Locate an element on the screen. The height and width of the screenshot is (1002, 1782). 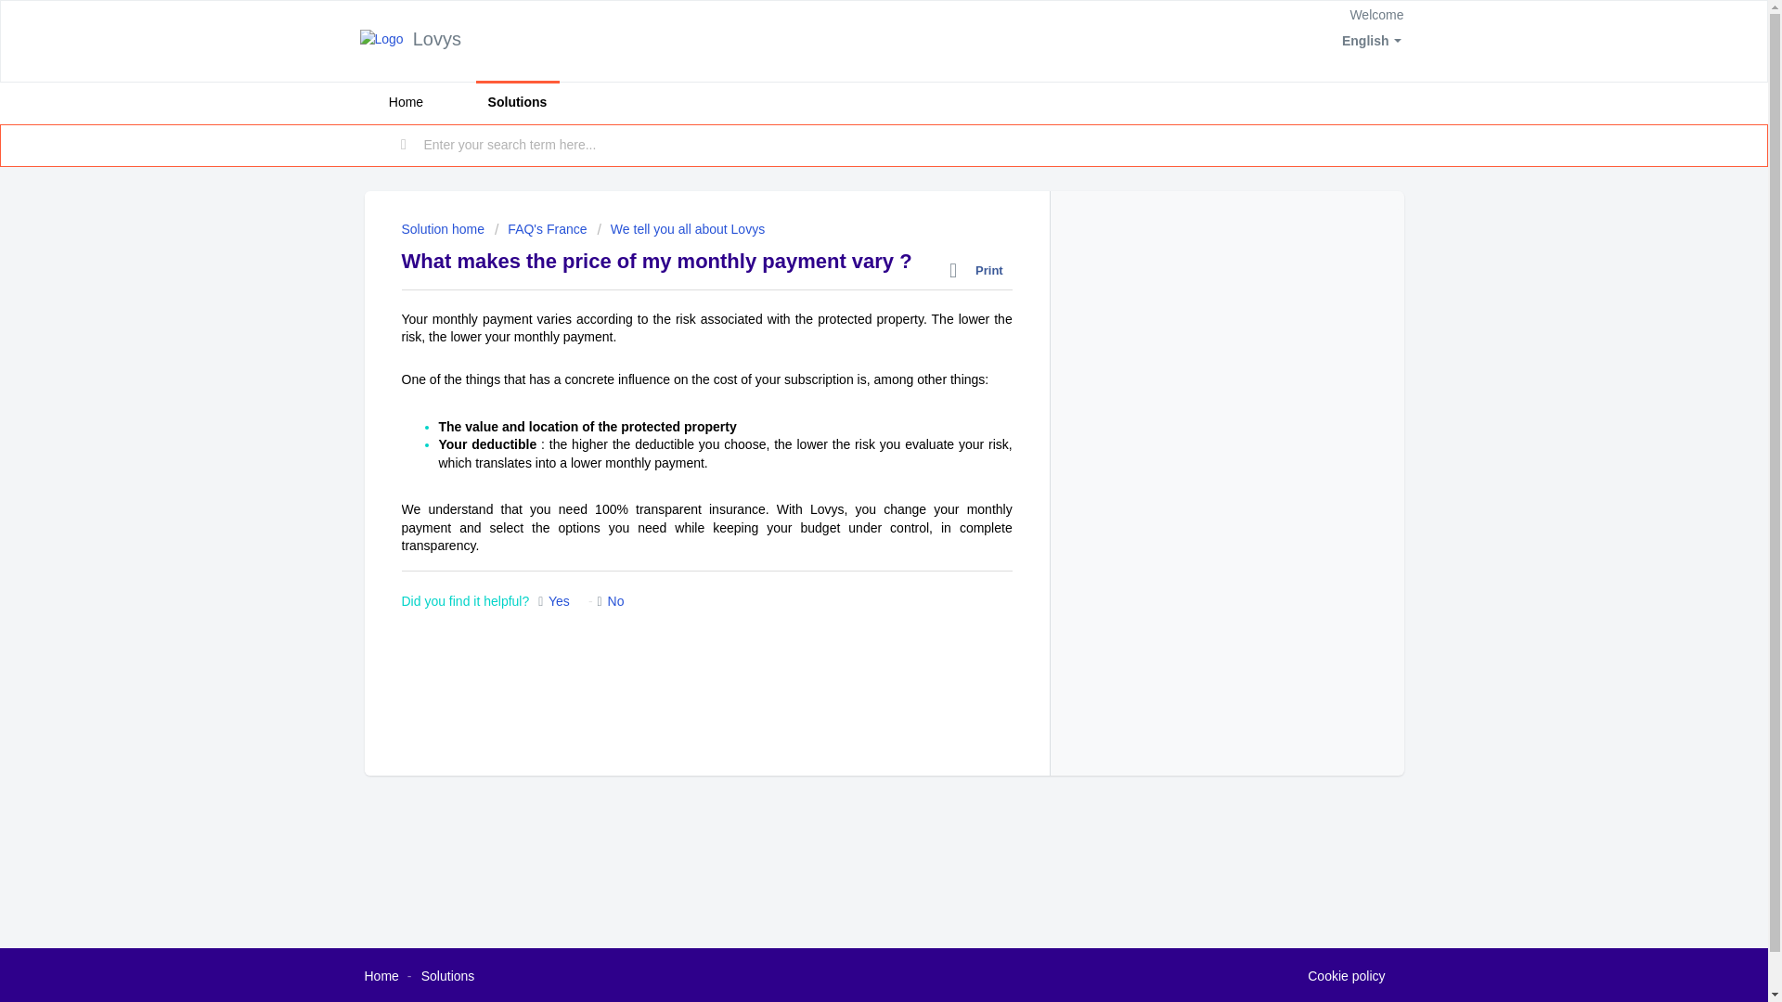
Why we love Cookies is located at coordinates (1346, 976).